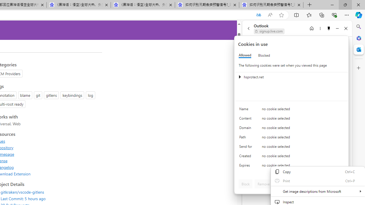 The height and width of the screenshot is (205, 365). What do you see at coordinates (318, 191) in the screenshot?
I see `Get image descriptions from Microsoft` at bounding box center [318, 191].